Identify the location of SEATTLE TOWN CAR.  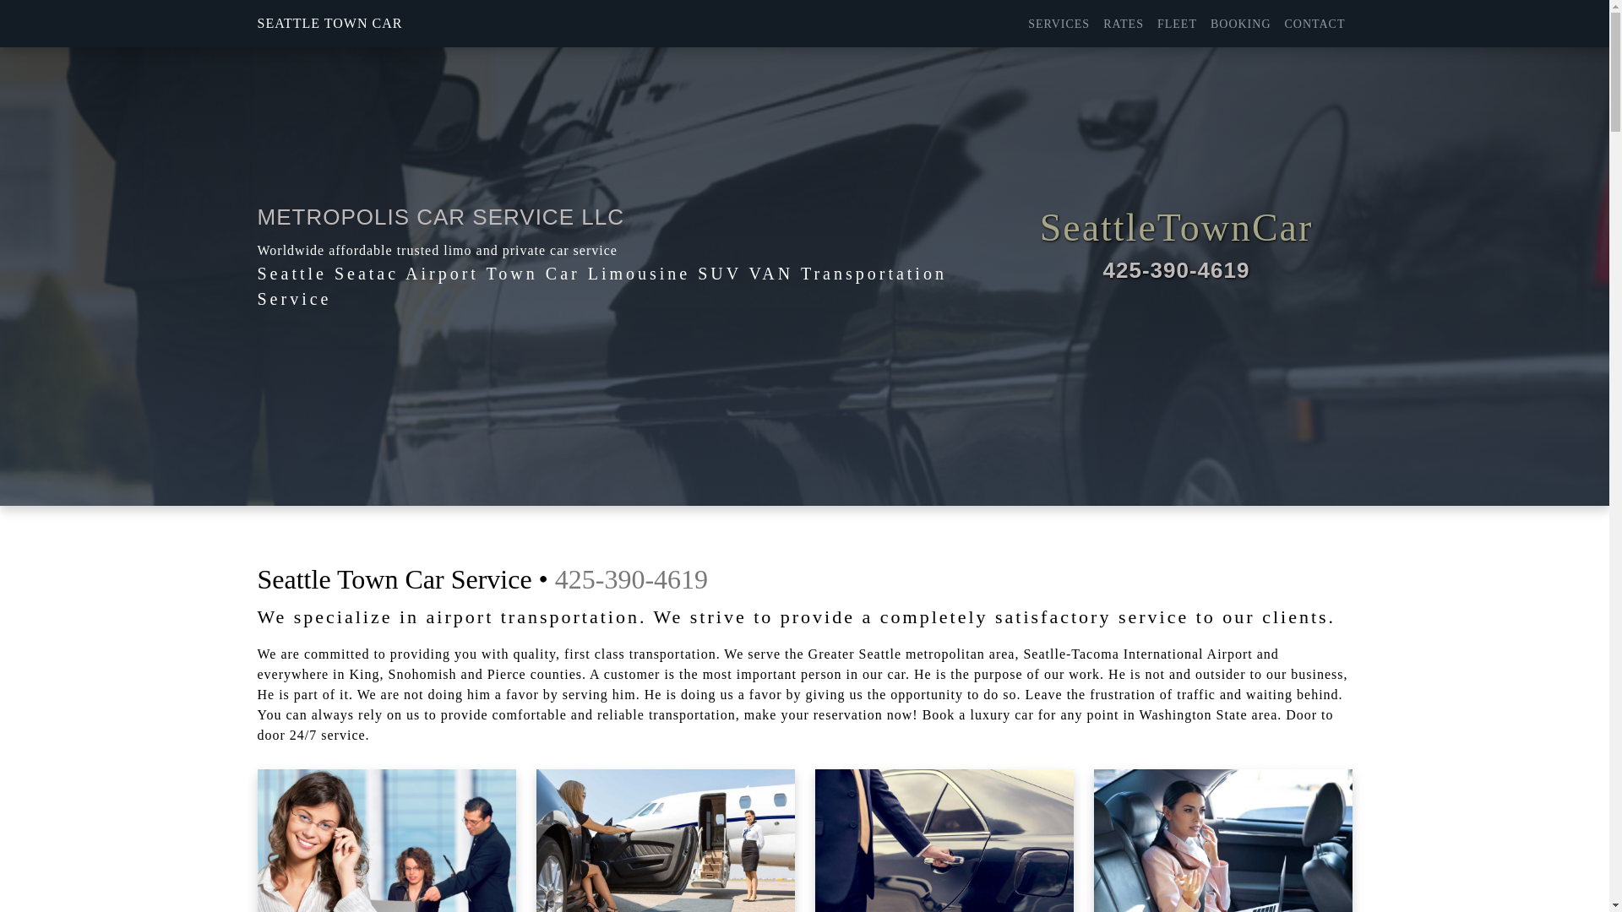
(329, 23).